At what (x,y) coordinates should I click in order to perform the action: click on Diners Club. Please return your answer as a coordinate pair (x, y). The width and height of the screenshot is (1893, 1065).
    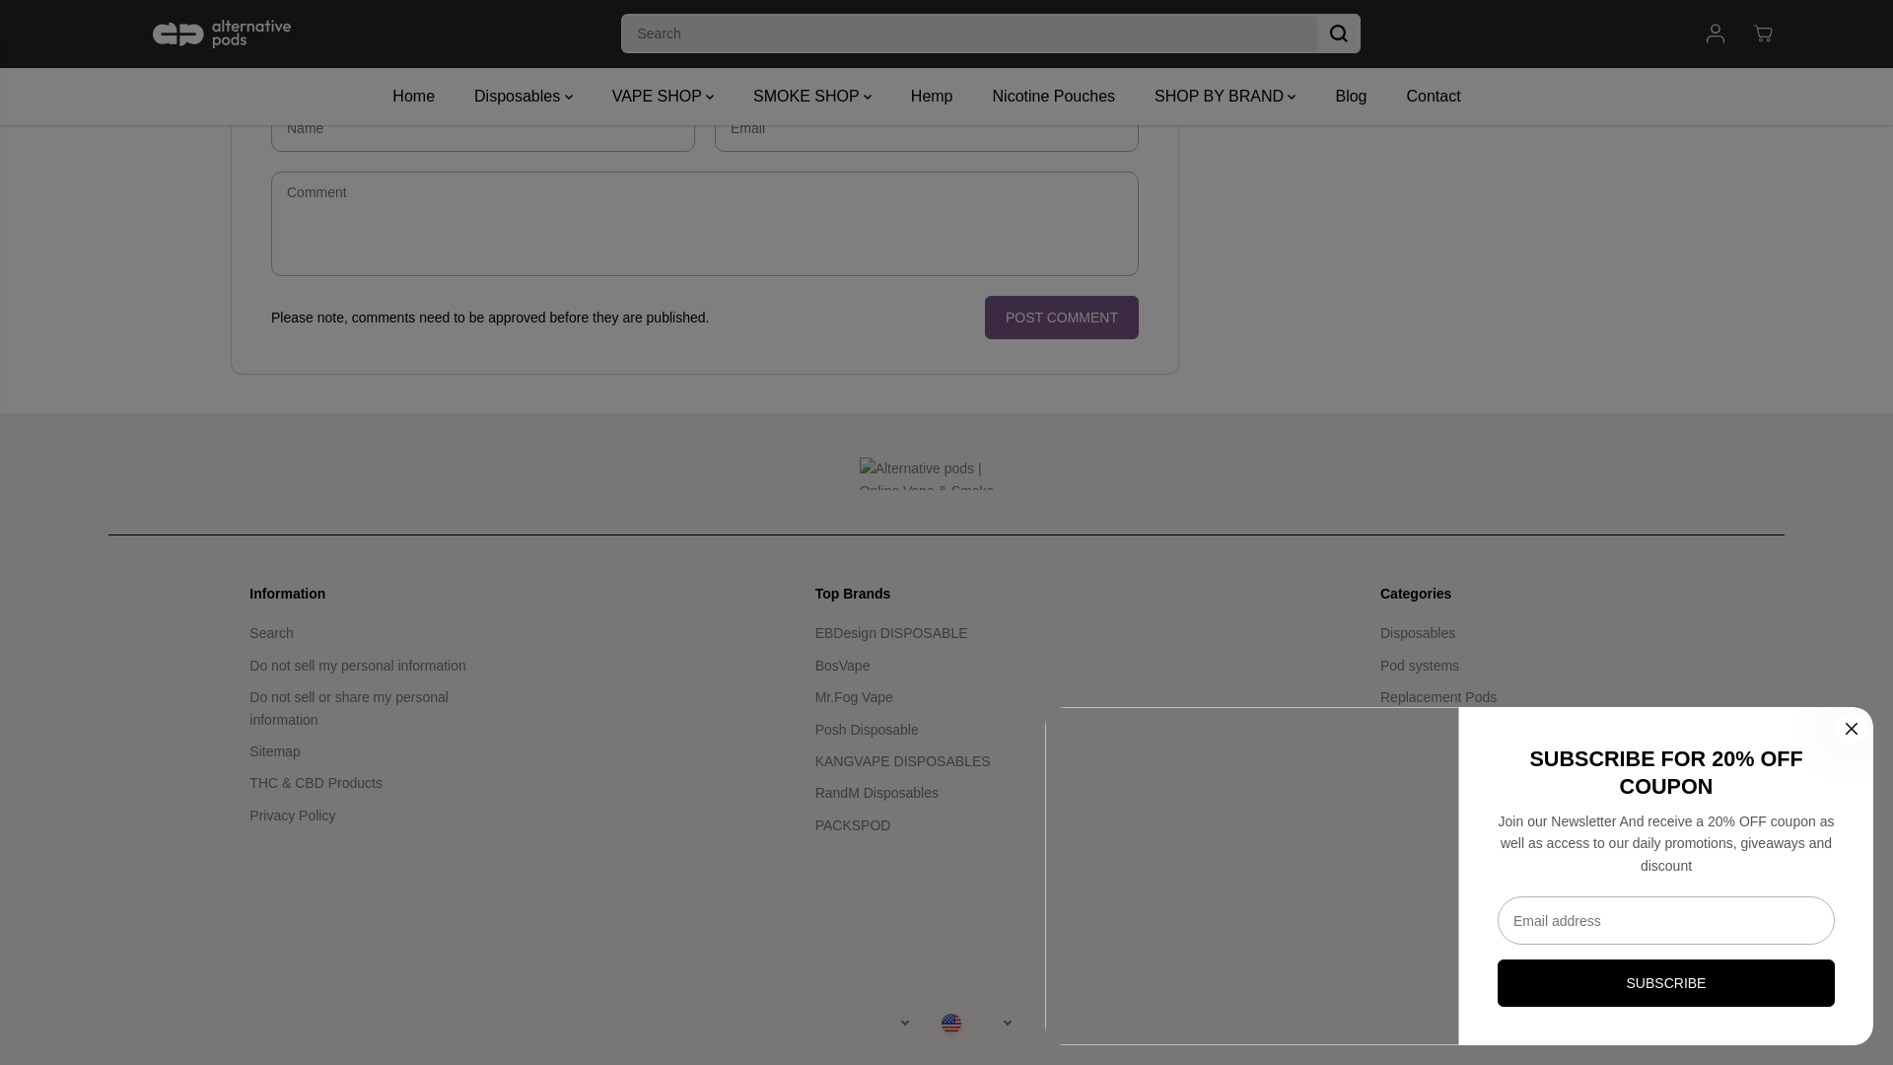
    Looking at the image, I should click on (1571, 1024).